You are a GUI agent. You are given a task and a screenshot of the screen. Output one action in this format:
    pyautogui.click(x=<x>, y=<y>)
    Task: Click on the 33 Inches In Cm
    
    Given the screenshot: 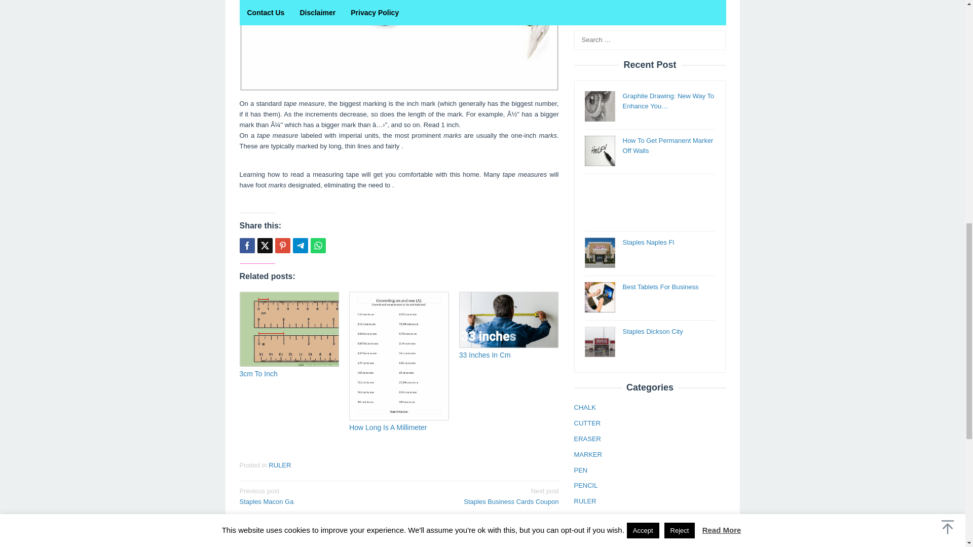 What is the action you would take?
    pyautogui.click(x=485, y=355)
    